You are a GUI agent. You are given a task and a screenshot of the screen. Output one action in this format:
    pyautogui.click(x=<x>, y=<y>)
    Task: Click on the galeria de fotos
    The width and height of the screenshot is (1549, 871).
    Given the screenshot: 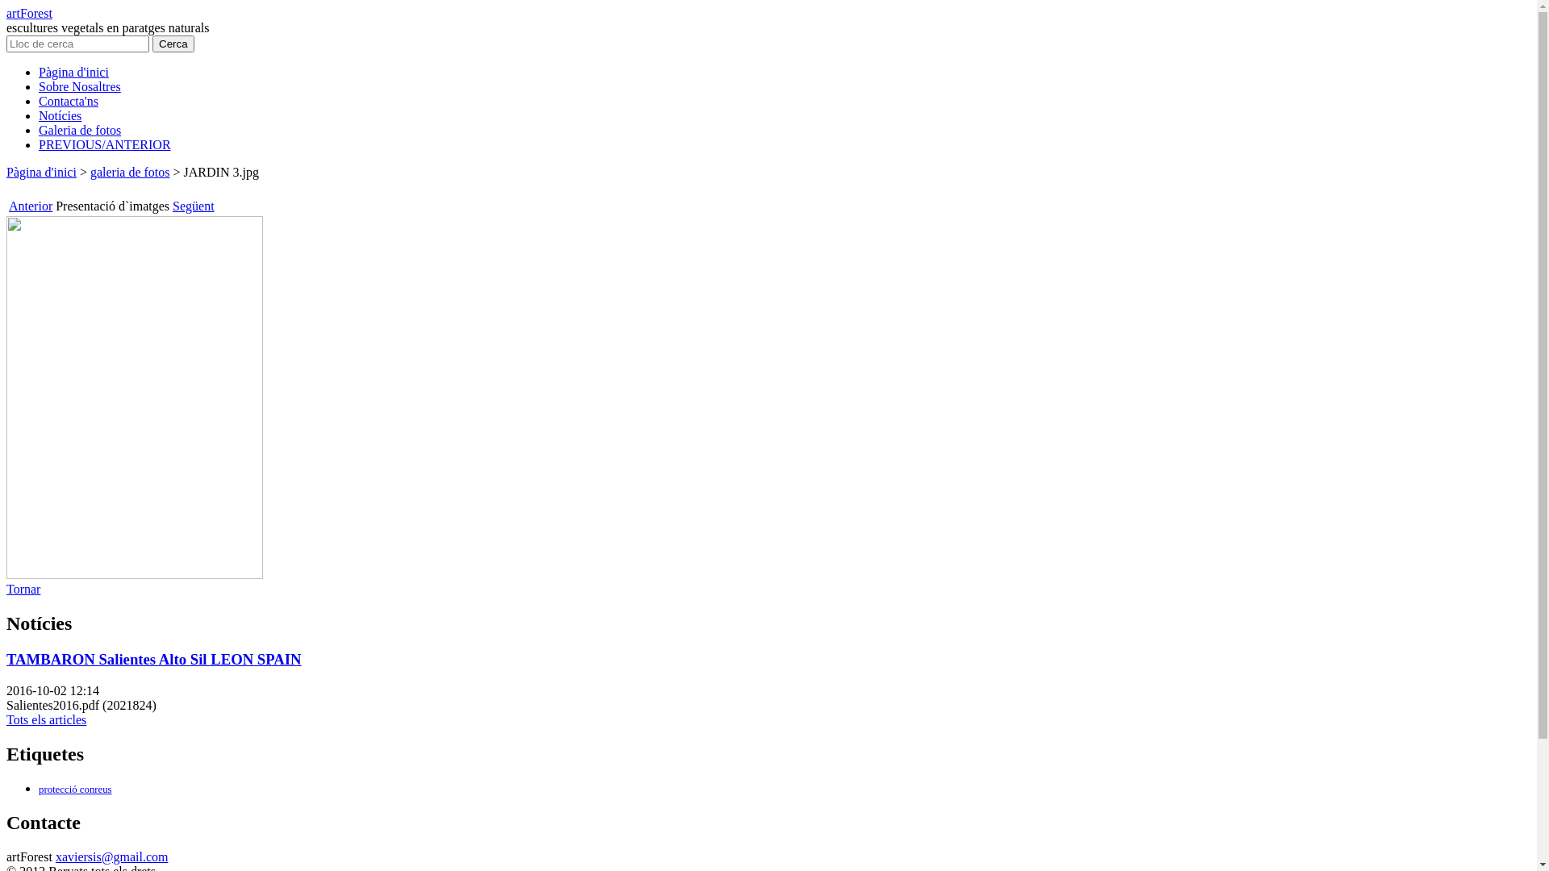 What is the action you would take?
    pyautogui.click(x=131, y=173)
    